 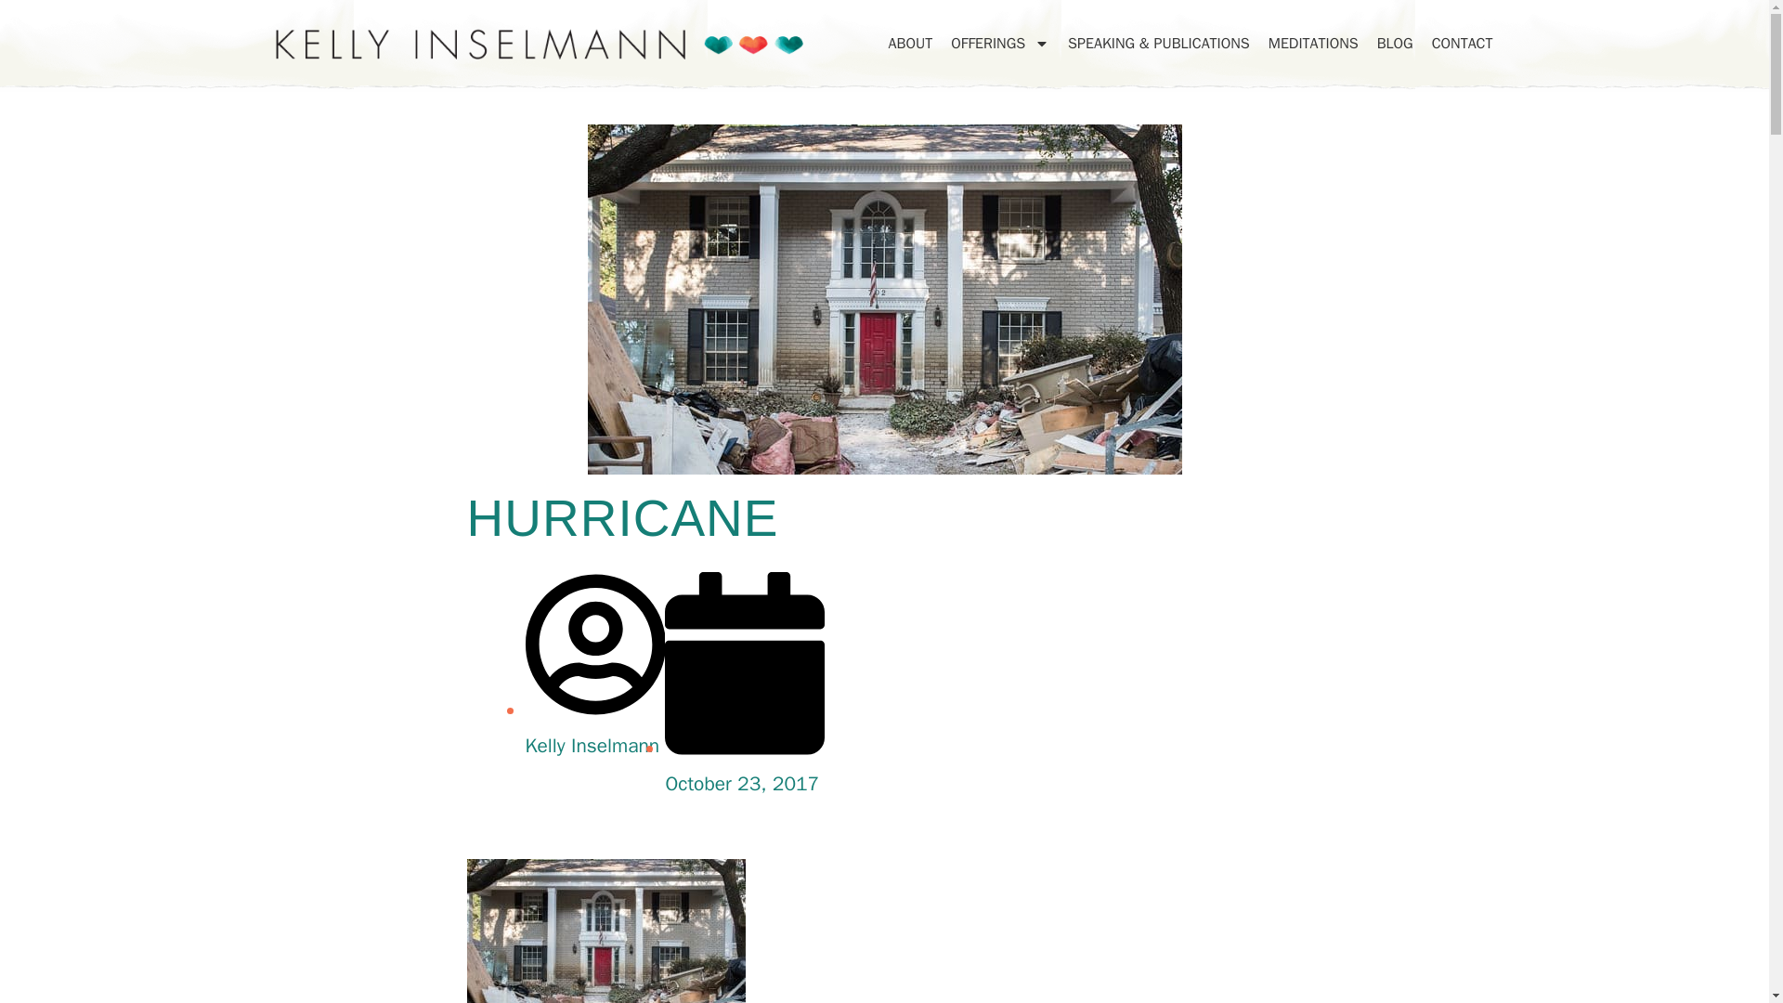 I want to click on MEDITATIONS, so click(x=1313, y=43).